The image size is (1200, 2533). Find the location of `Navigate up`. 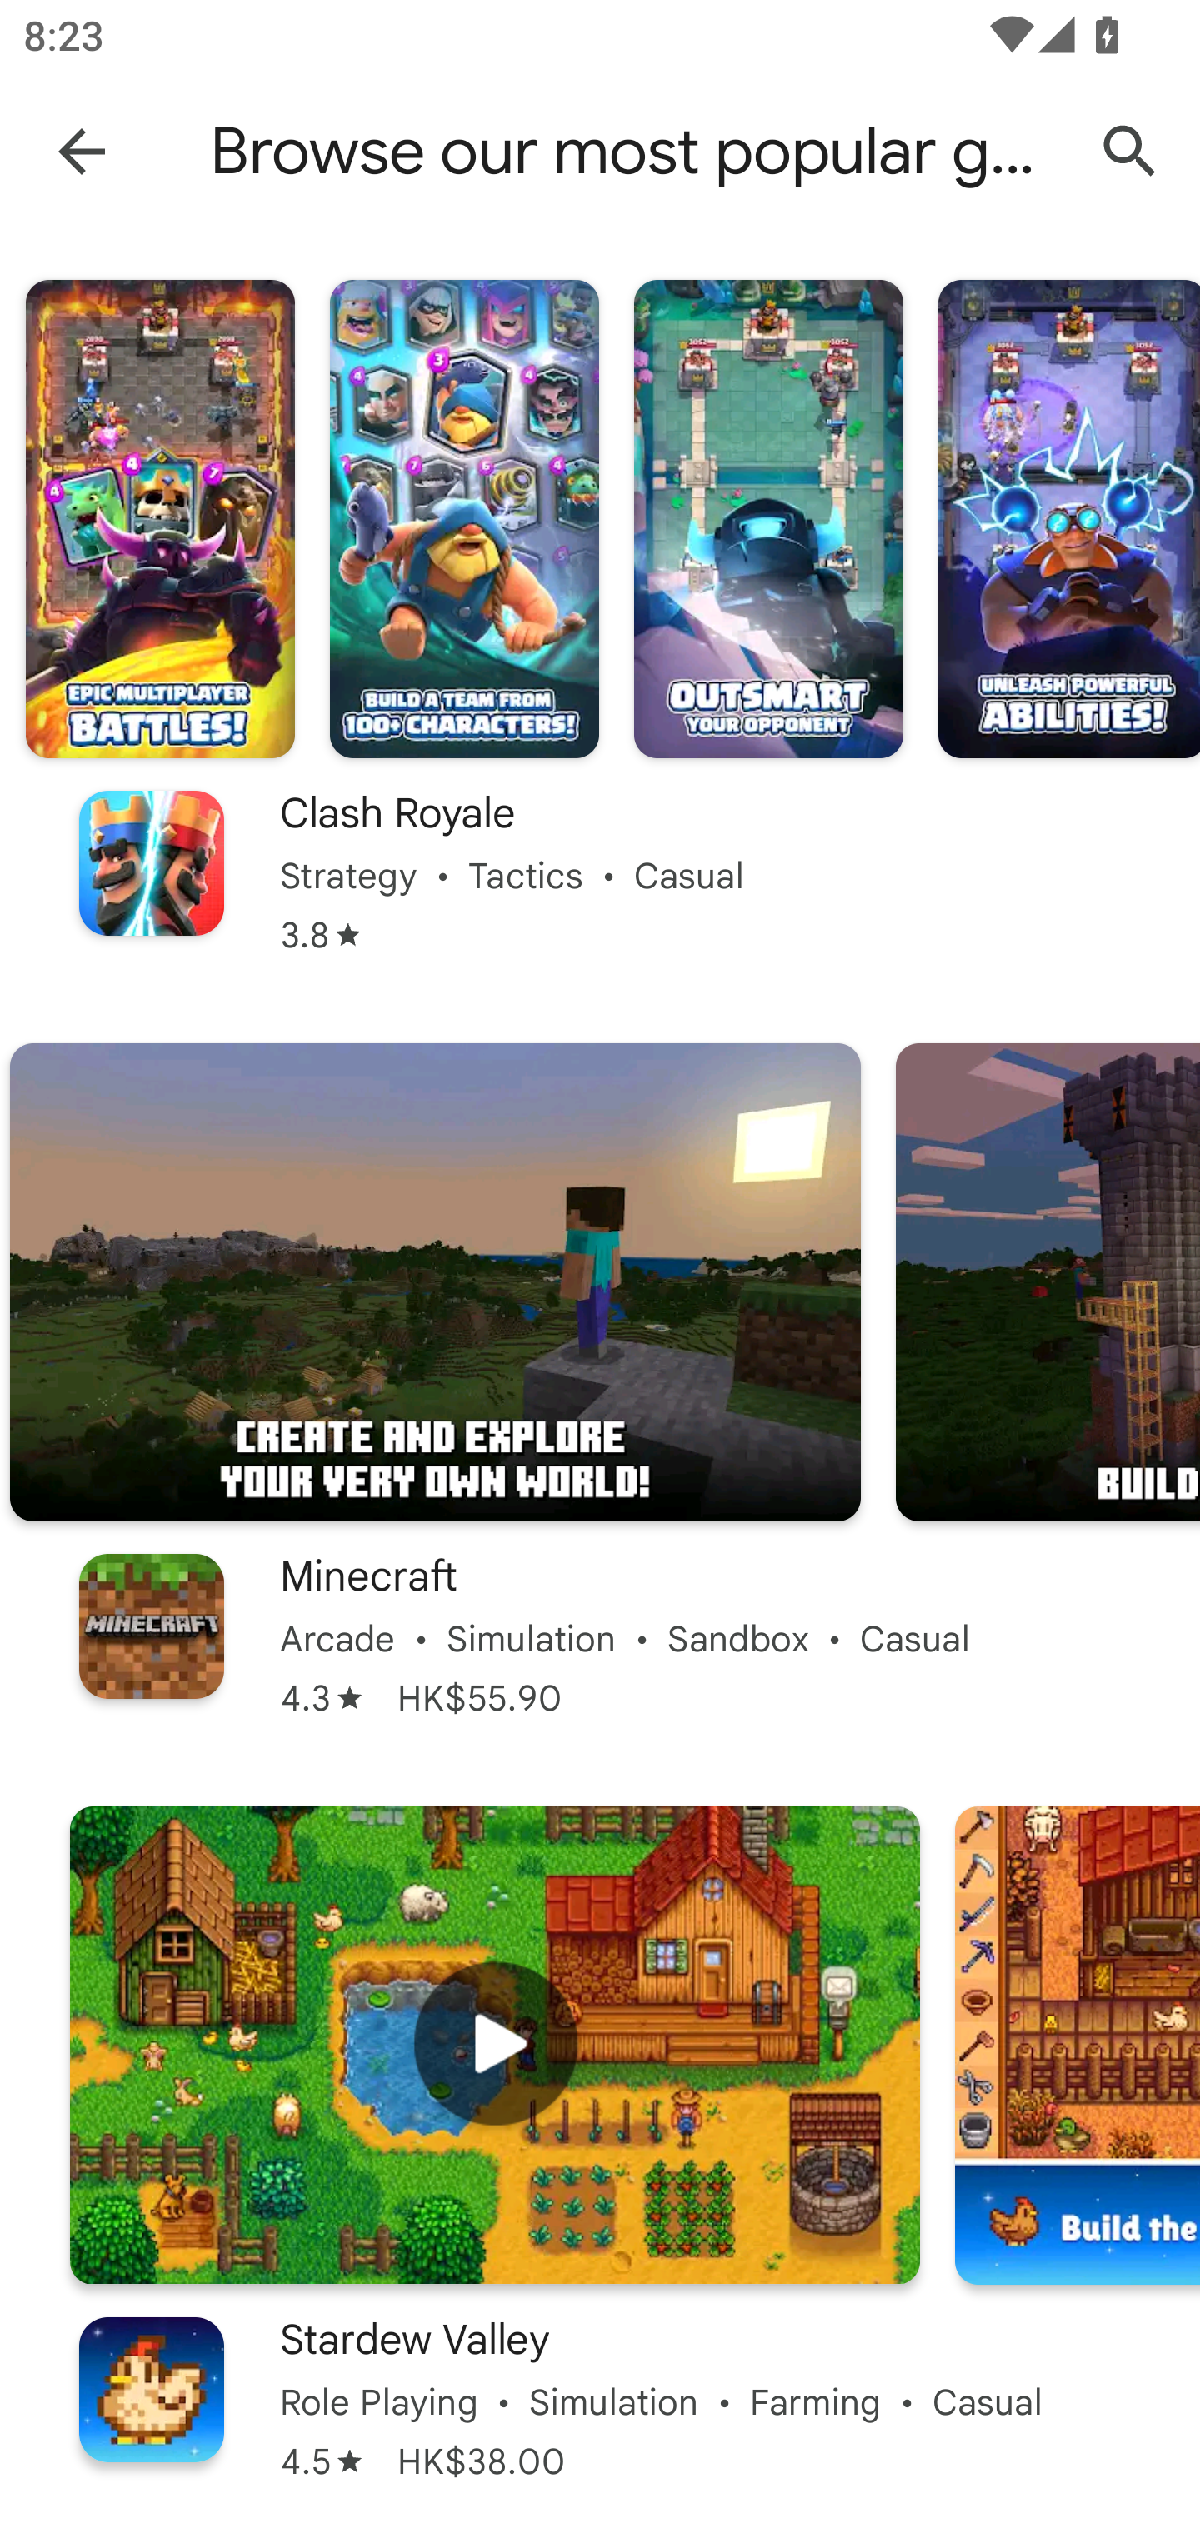

Navigate up is located at coordinates (82, 150).